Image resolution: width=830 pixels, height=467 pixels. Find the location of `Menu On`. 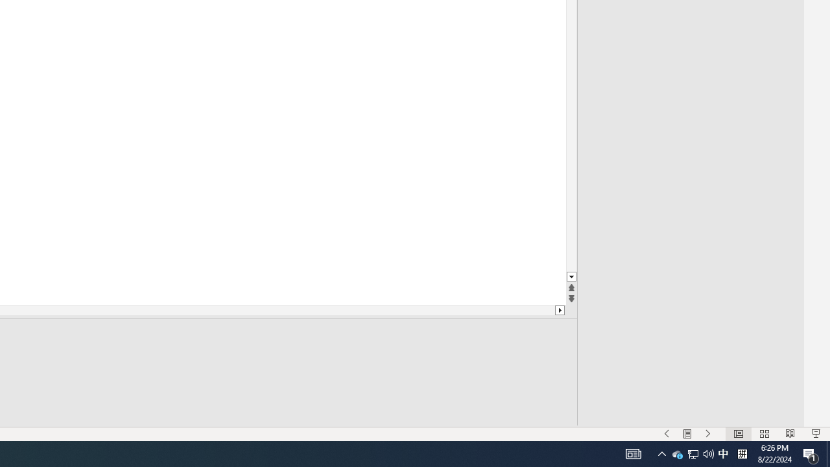

Menu On is located at coordinates (687, 433).